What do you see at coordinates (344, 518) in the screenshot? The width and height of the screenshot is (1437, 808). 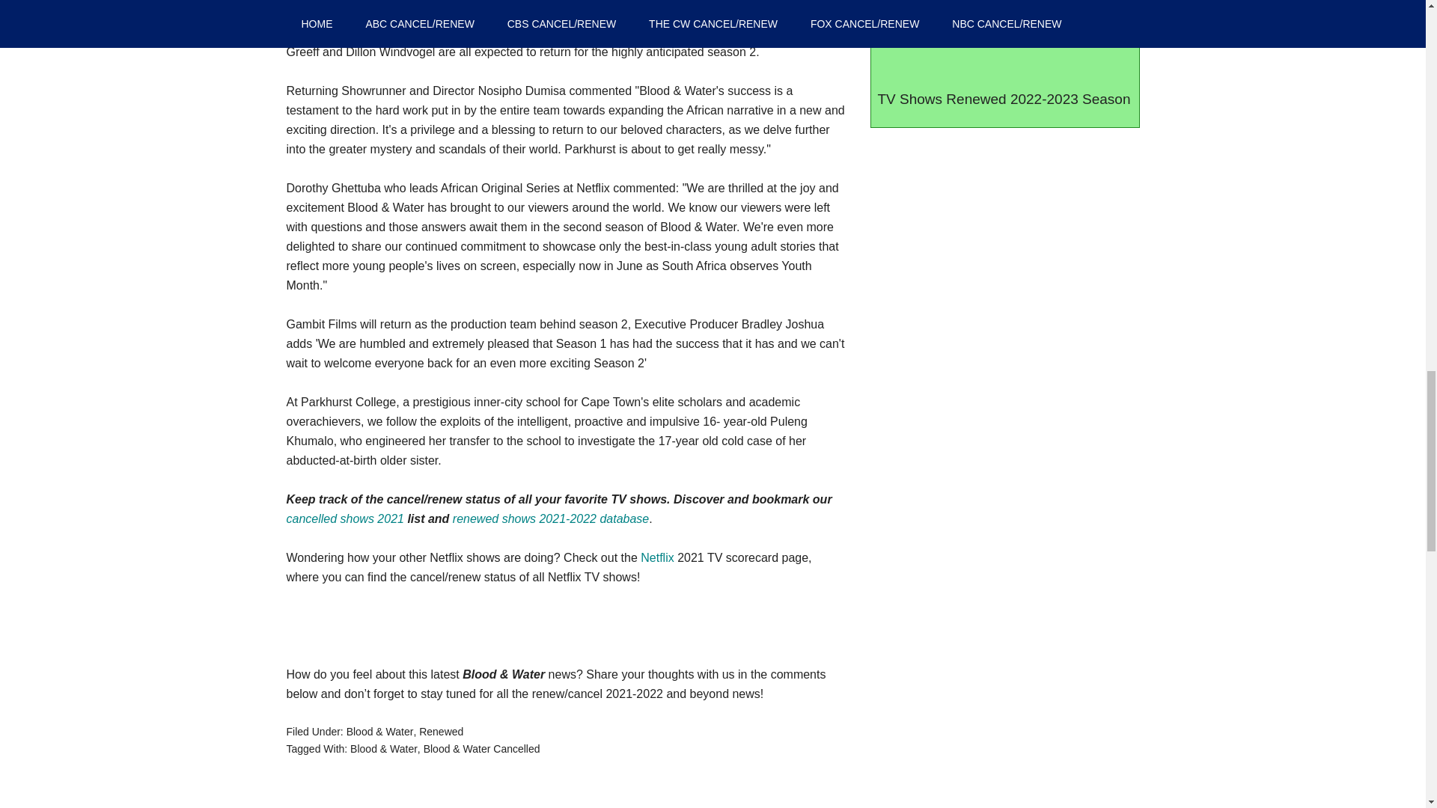 I see `cancelled shows 2021` at bounding box center [344, 518].